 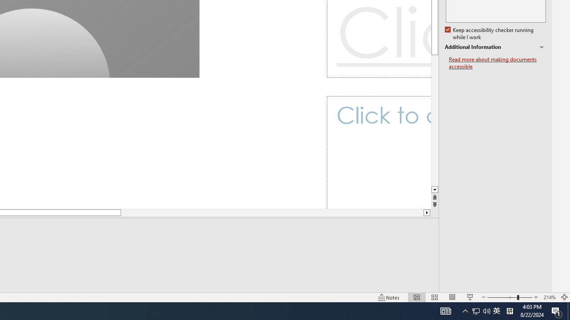 I want to click on Terms & Conditions, so click(x=409, y=12).